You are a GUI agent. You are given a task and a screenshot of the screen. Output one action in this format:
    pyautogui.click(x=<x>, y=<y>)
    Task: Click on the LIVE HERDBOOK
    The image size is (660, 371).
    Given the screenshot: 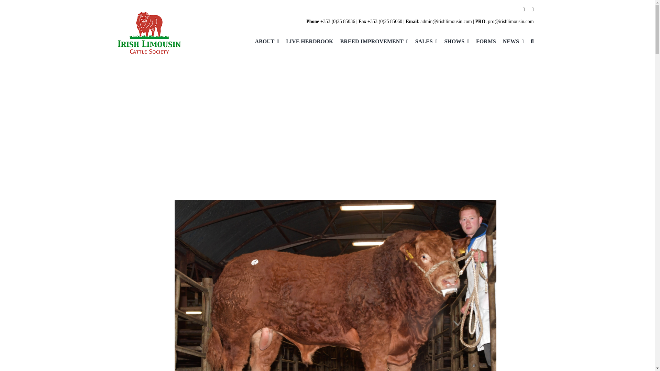 What is the action you would take?
    pyautogui.click(x=306, y=42)
    